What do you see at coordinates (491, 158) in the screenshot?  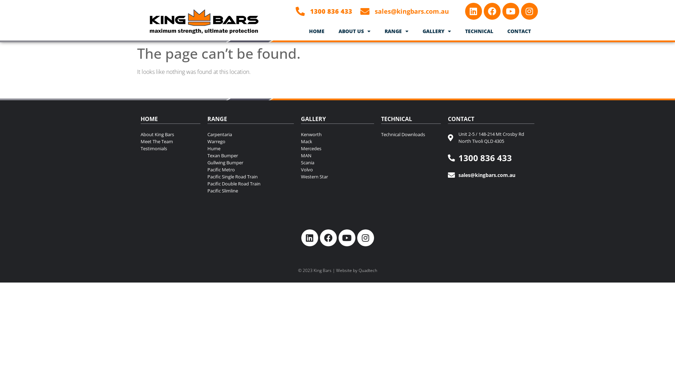 I see `1300 836 433` at bounding box center [491, 158].